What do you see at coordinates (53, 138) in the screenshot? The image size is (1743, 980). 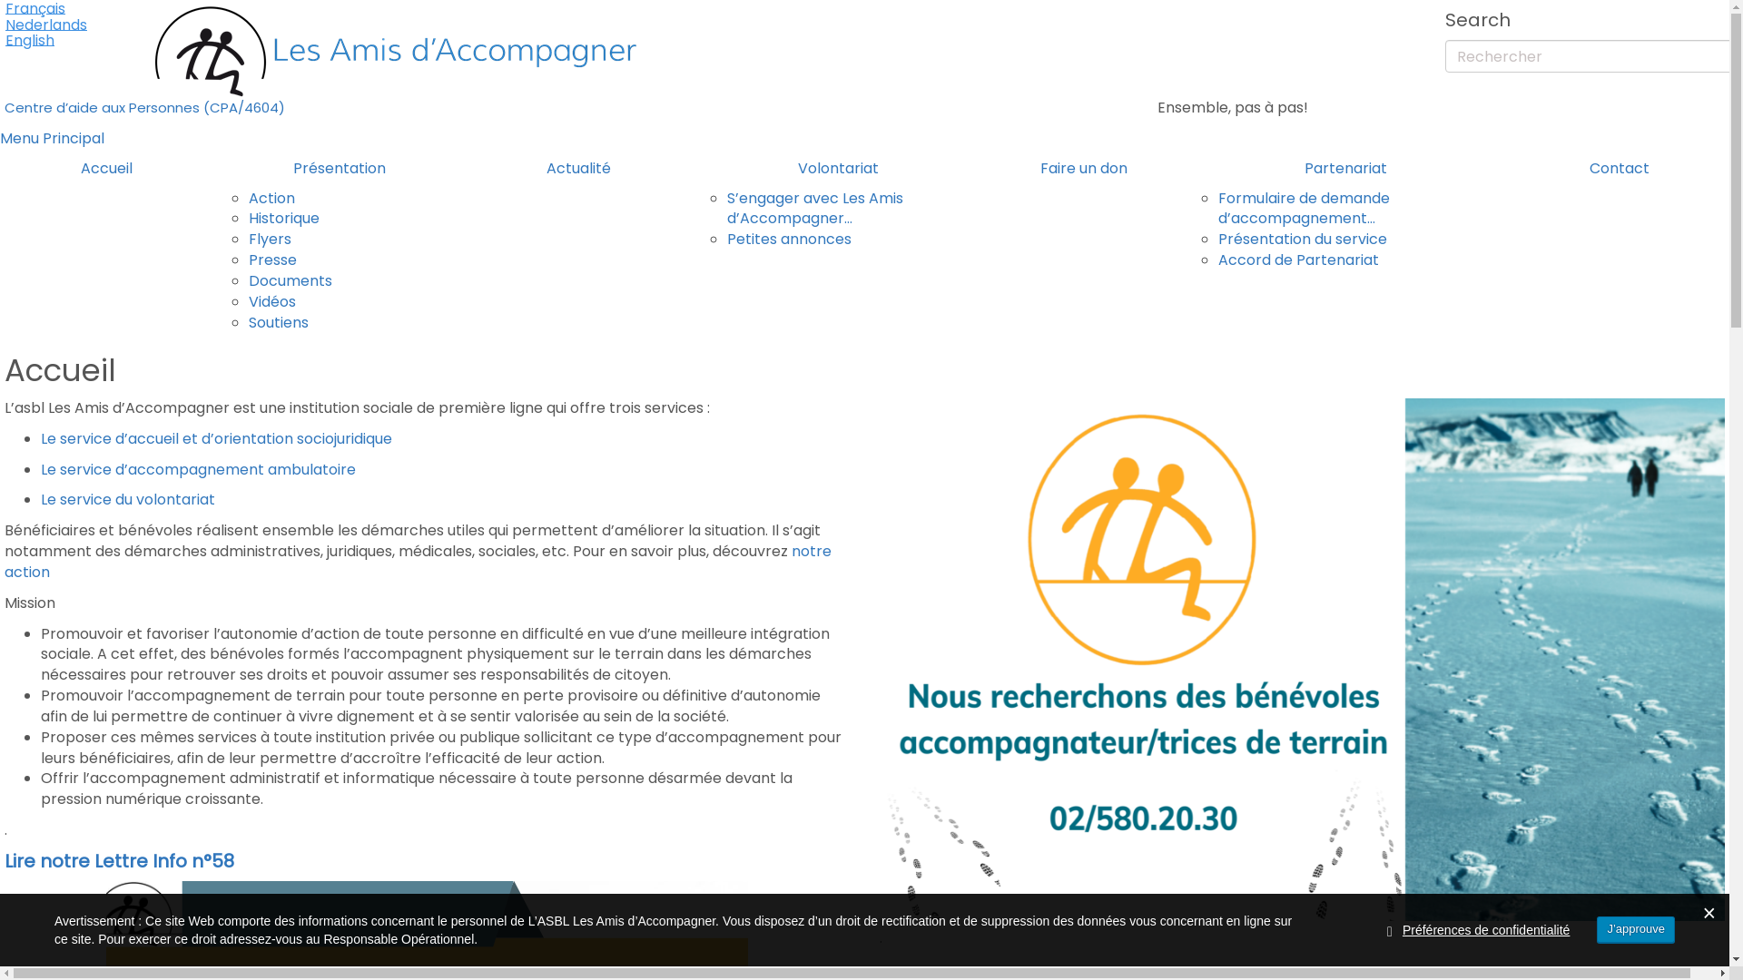 I see `Menu Principal` at bounding box center [53, 138].